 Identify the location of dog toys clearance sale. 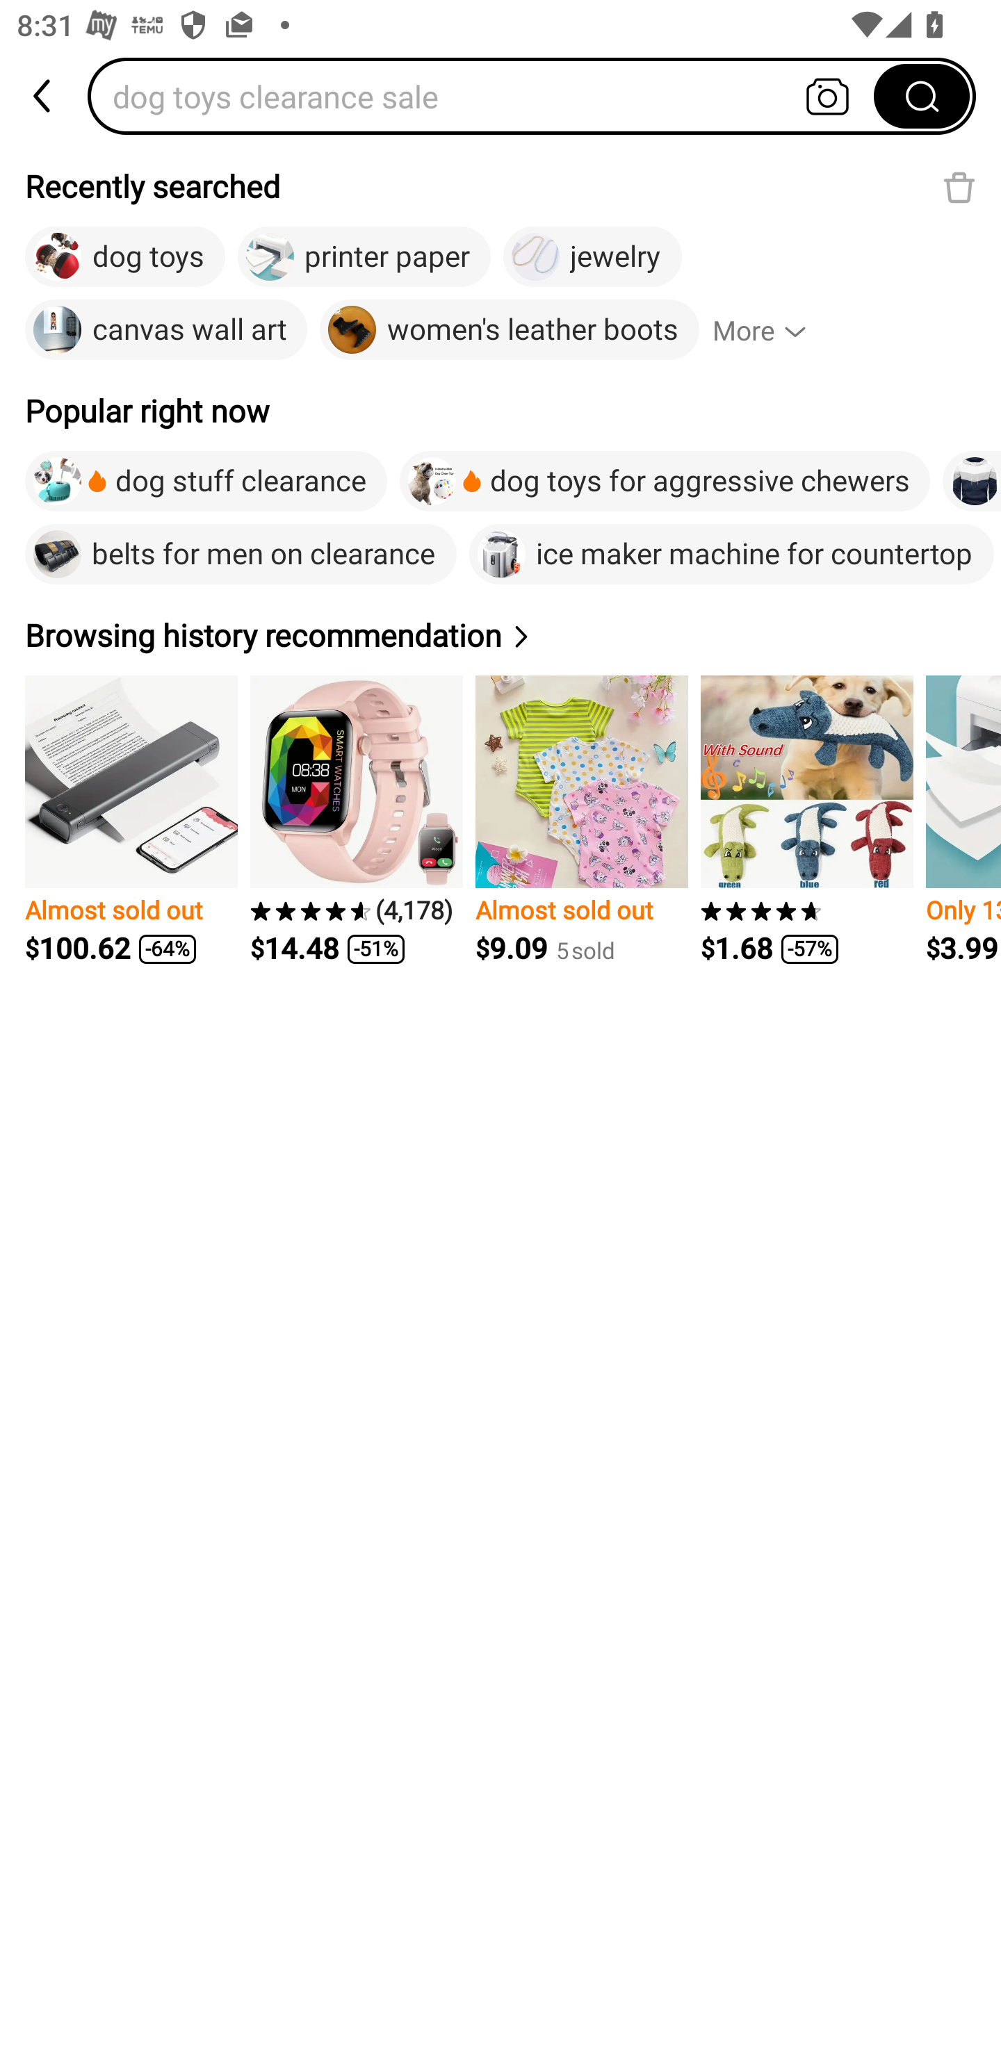
(489, 96).